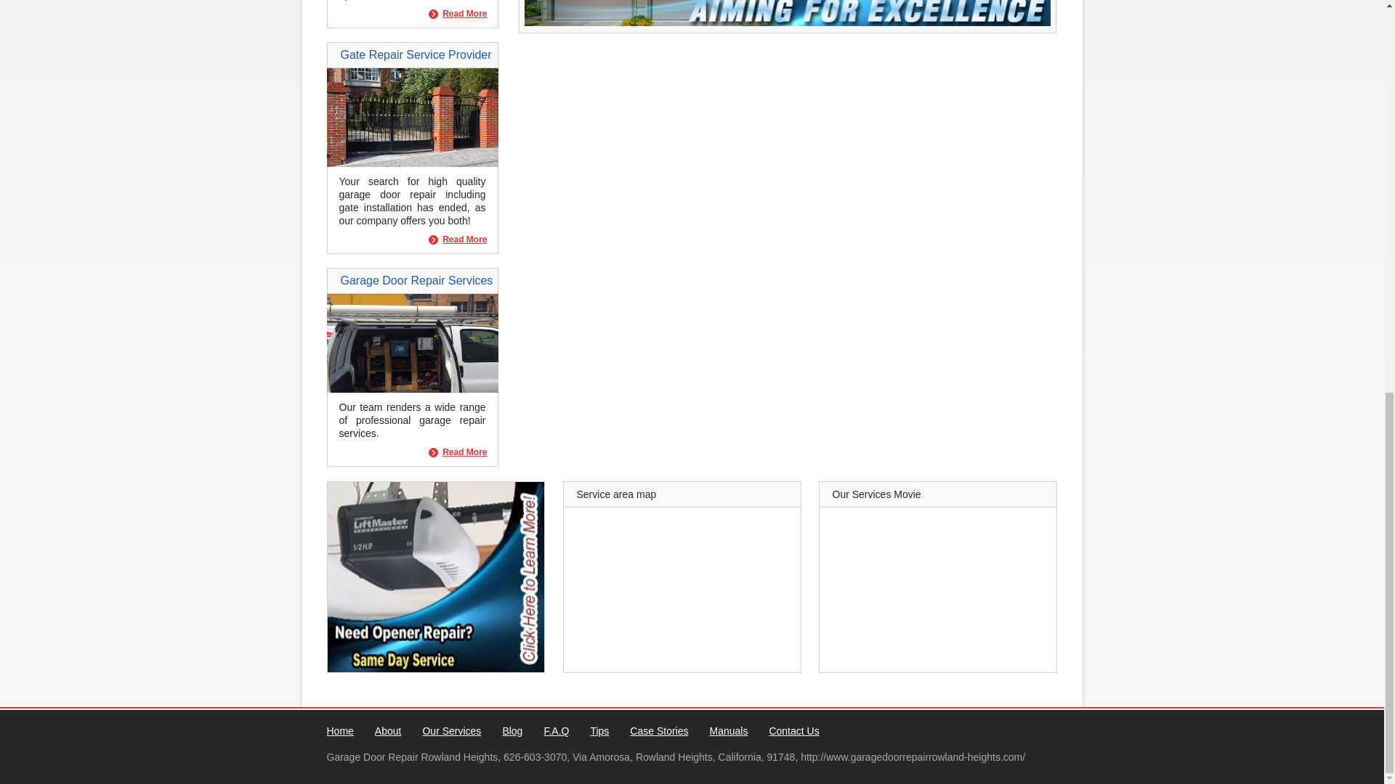 This screenshot has height=784, width=1395. I want to click on Gate Repair Service Provider, so click(416, 54).